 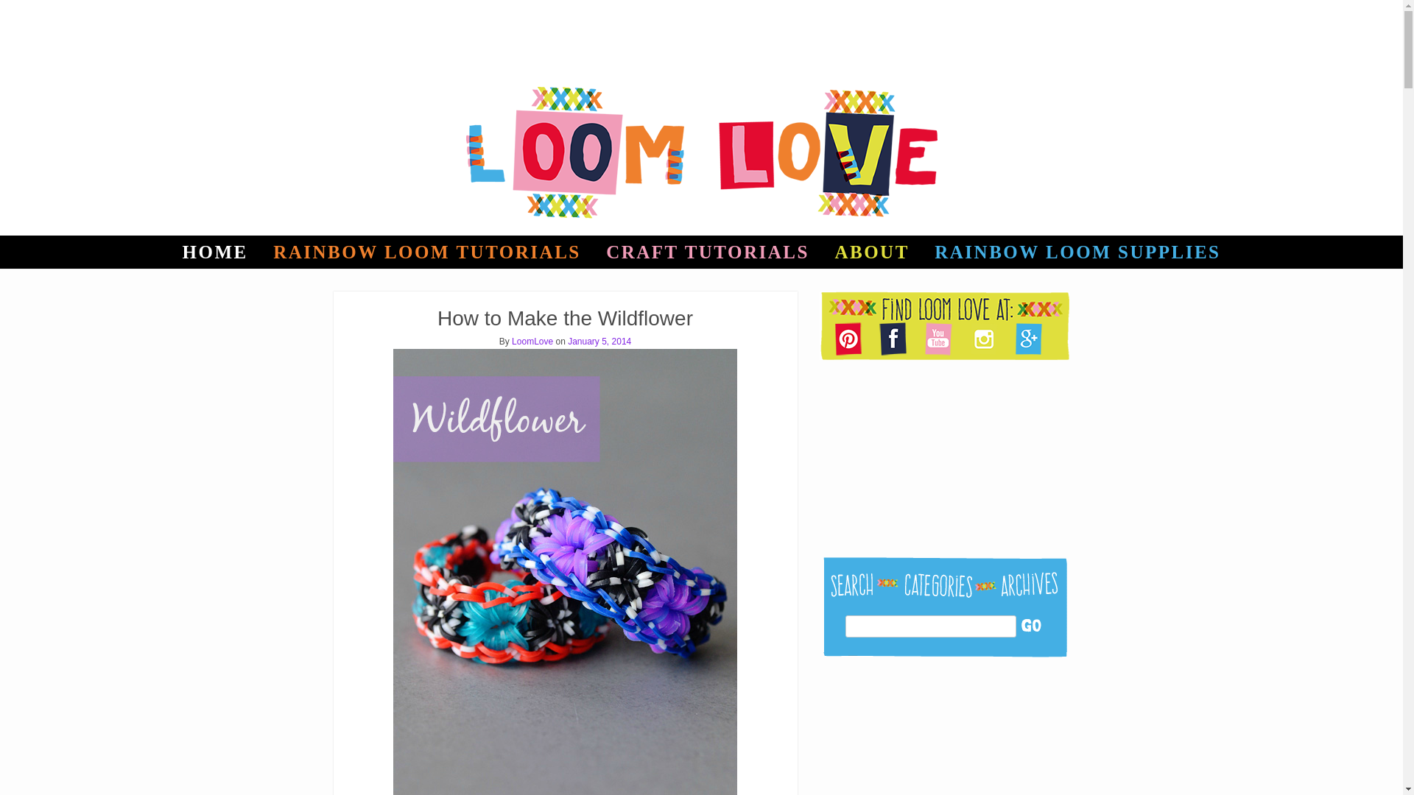 I want to click on RAINBOW LOOM TUTORIALS, so click(x=427, y=252).